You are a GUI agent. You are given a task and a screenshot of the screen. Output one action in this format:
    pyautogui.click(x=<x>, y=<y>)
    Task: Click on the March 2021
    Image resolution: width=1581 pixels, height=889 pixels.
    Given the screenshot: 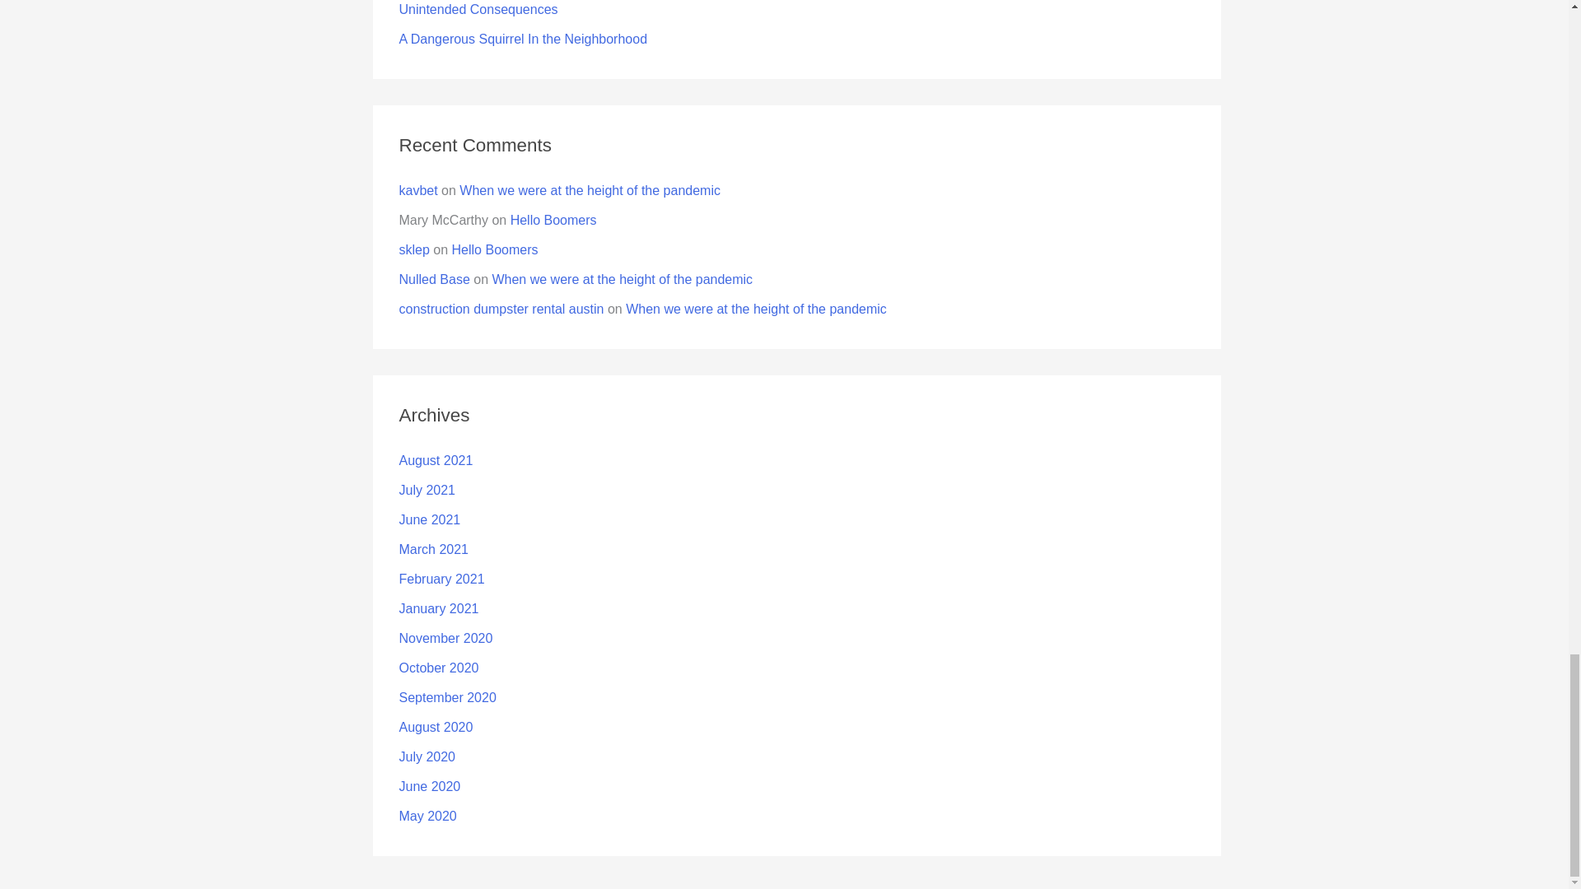 What is the action you would take?
    pyautogui.click(x=433, y=549)
    